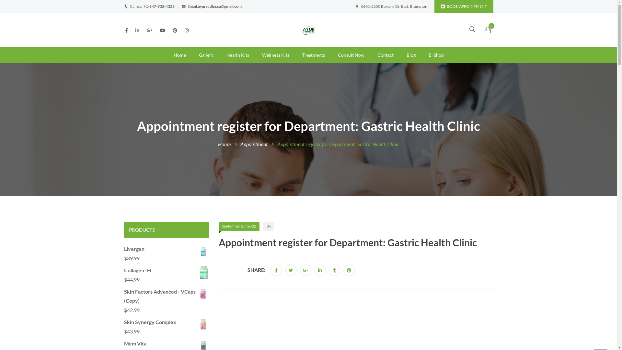  Describe the element at coordinates (411, 55) in the screenshot. I see `Blog` at that location.